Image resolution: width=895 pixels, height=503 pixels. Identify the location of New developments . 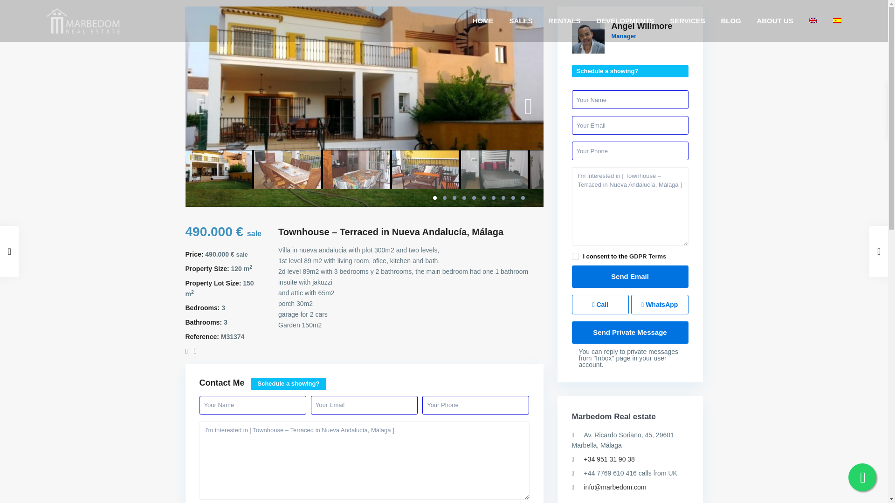
(625, 20).